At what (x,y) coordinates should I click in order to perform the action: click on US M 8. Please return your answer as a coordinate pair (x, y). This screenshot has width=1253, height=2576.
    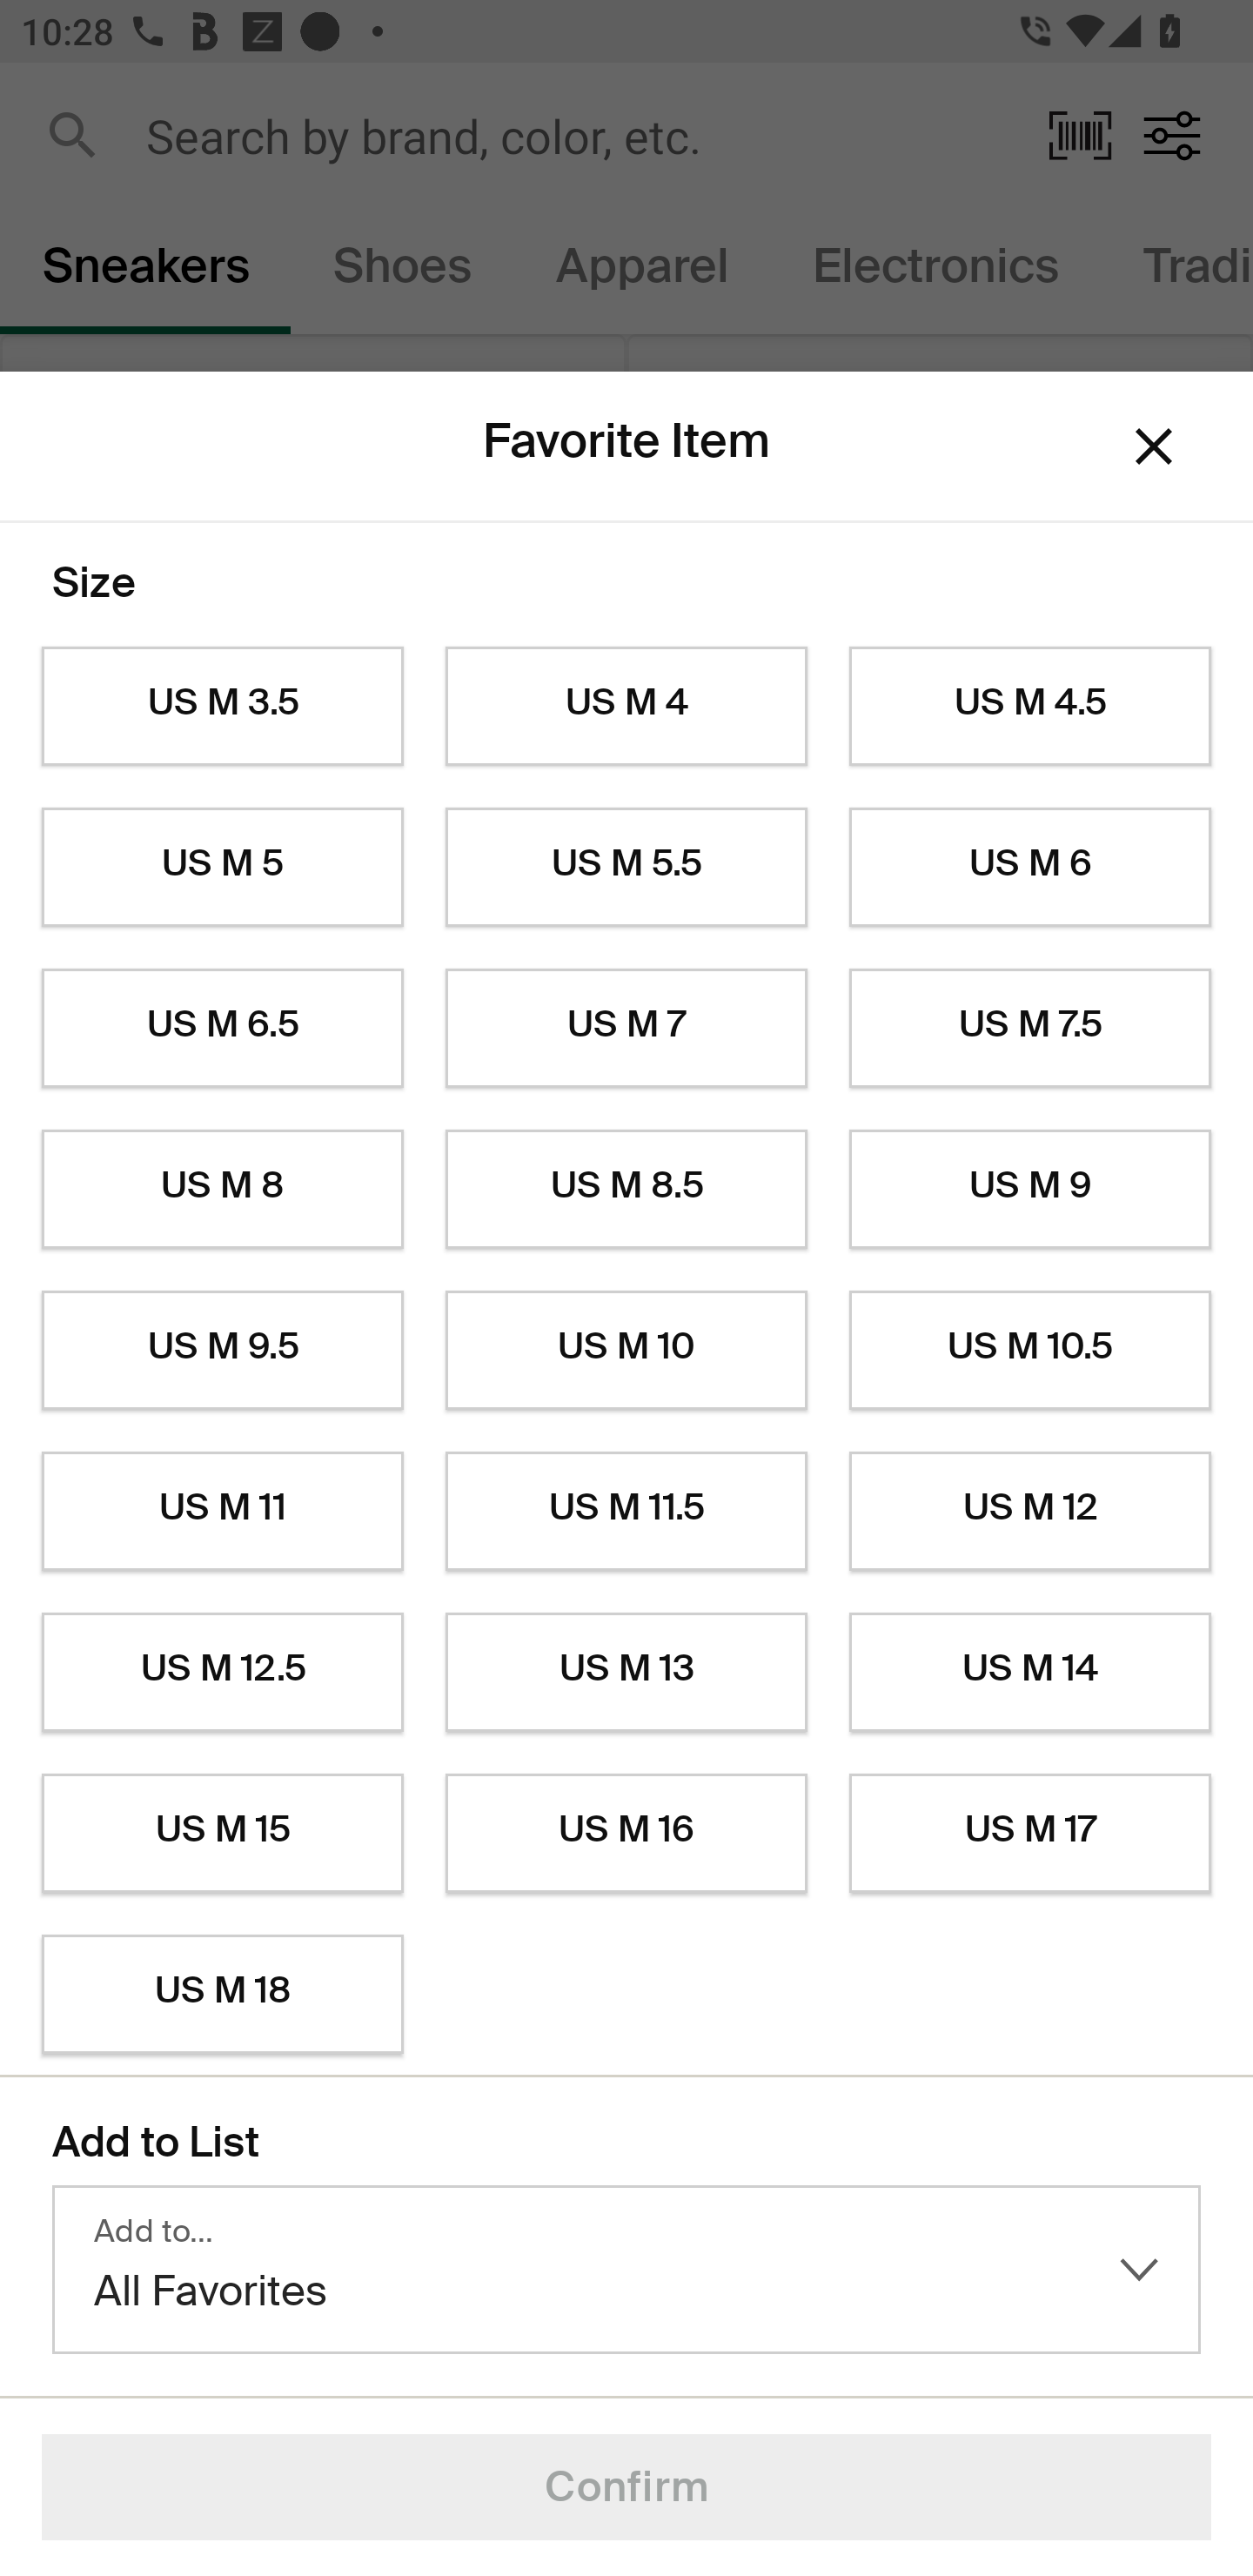
    Looking at the image, I should click on (222, 1190).